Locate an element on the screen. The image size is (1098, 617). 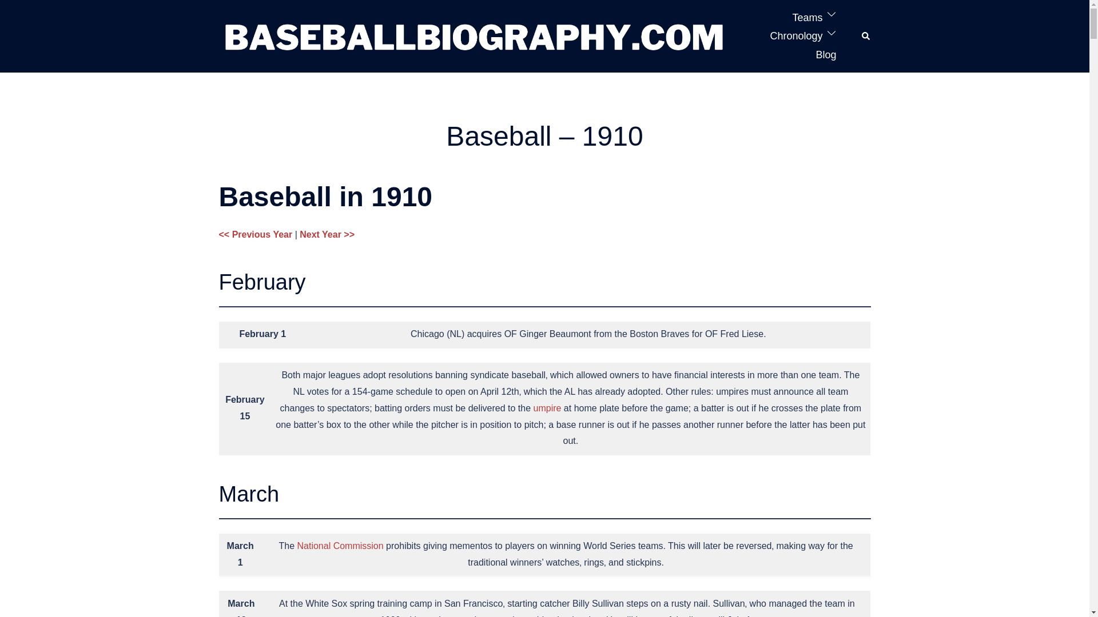
umpire is located at coordinates (547, 408).